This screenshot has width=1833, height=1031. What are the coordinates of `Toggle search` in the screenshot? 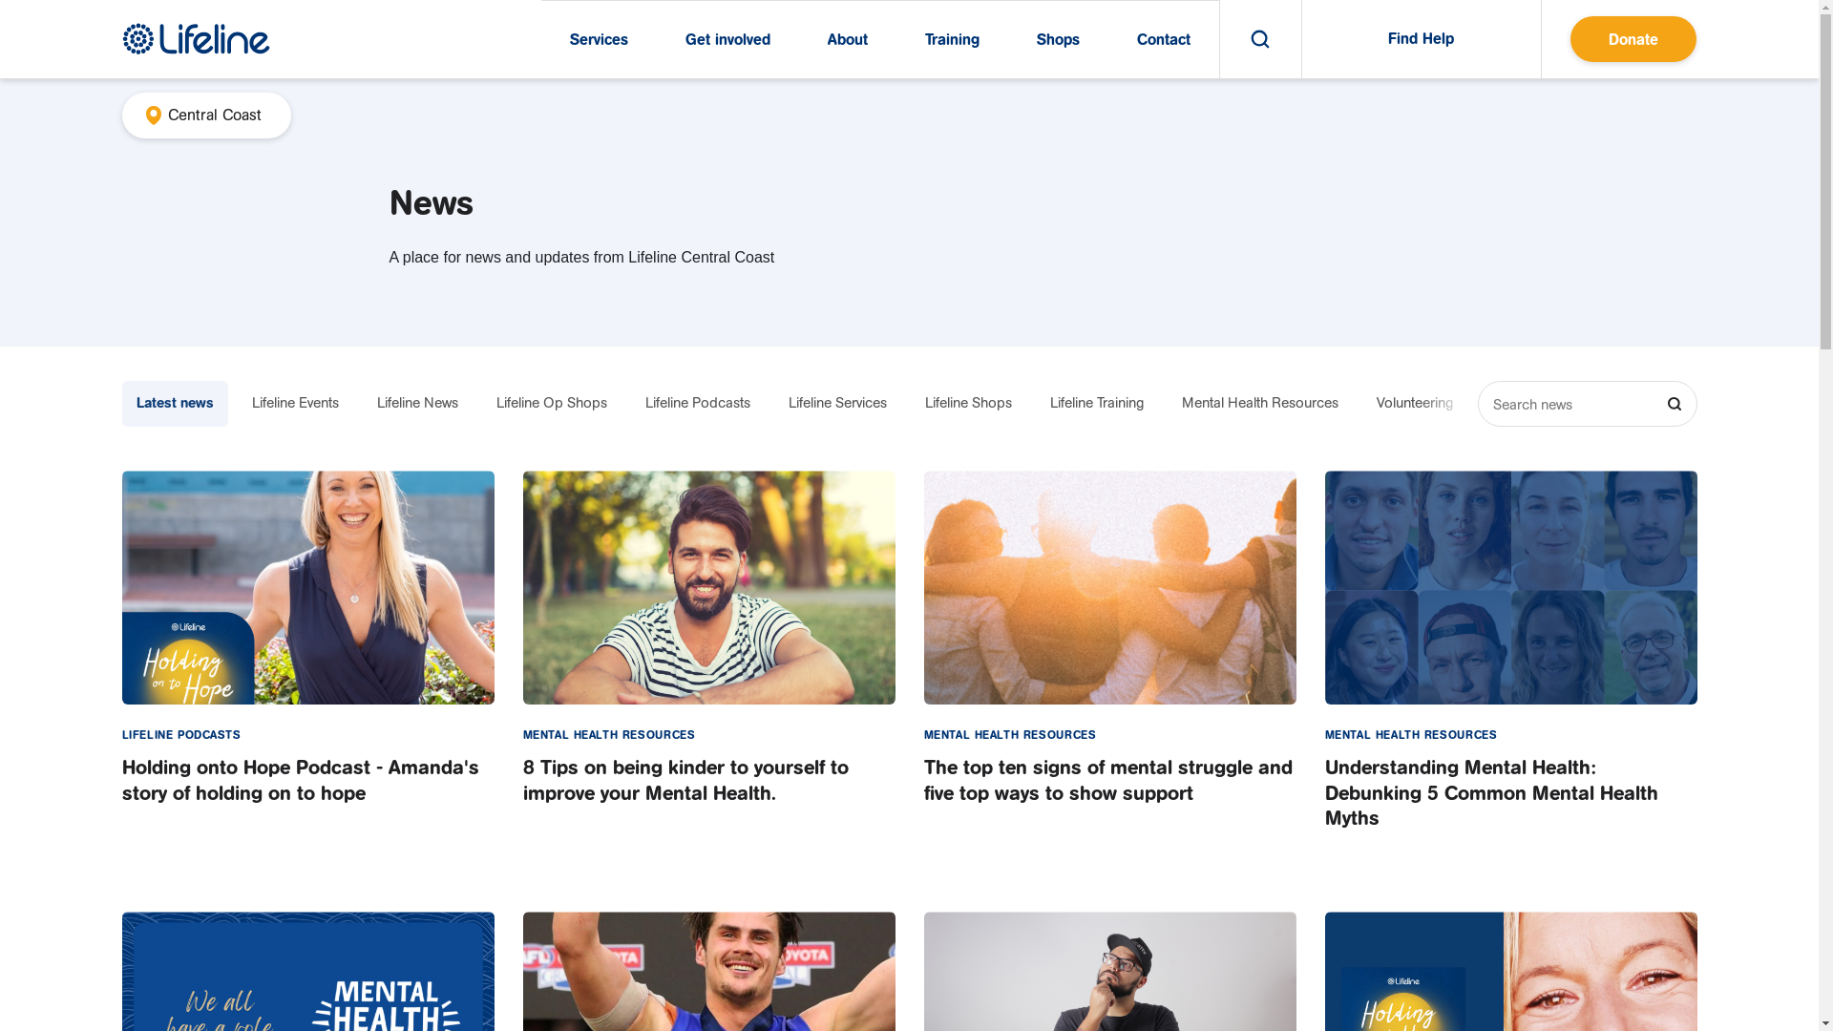 It's located at (1260, 39).